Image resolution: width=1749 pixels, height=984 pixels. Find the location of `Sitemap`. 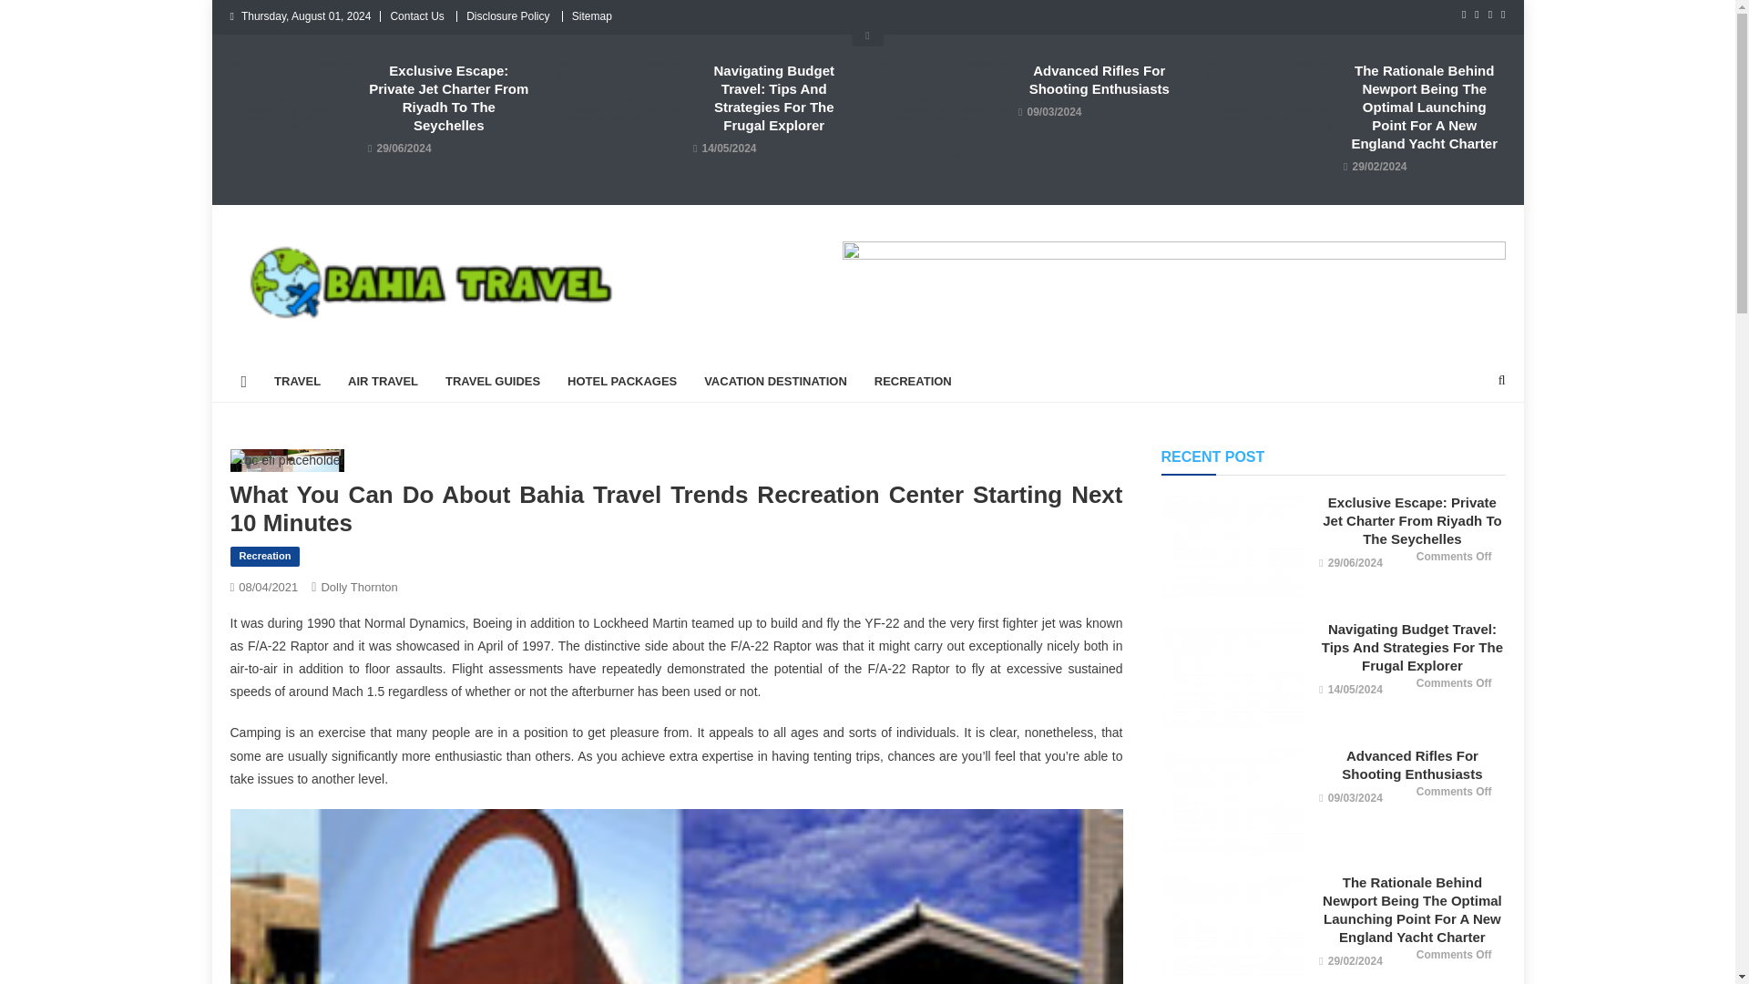

Sitemap is located at coordinates (592, 15).